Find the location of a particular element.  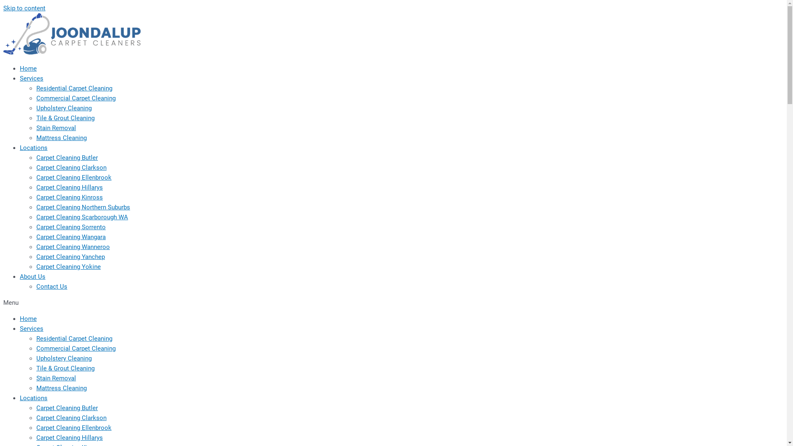

Carpet Cleaning Sorrento is located at coordinates (71, 227).